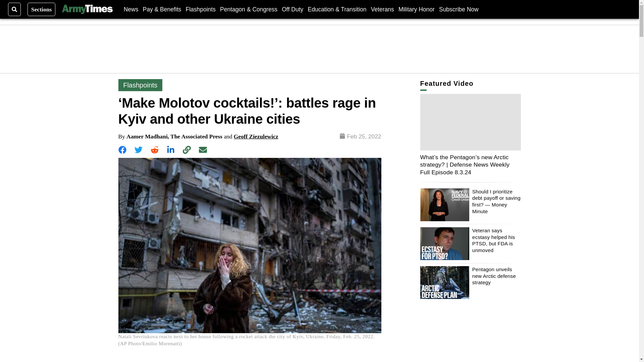  Describe the element at coordinates (382, 9) in the screenshot. I see `Veterans` at that location.